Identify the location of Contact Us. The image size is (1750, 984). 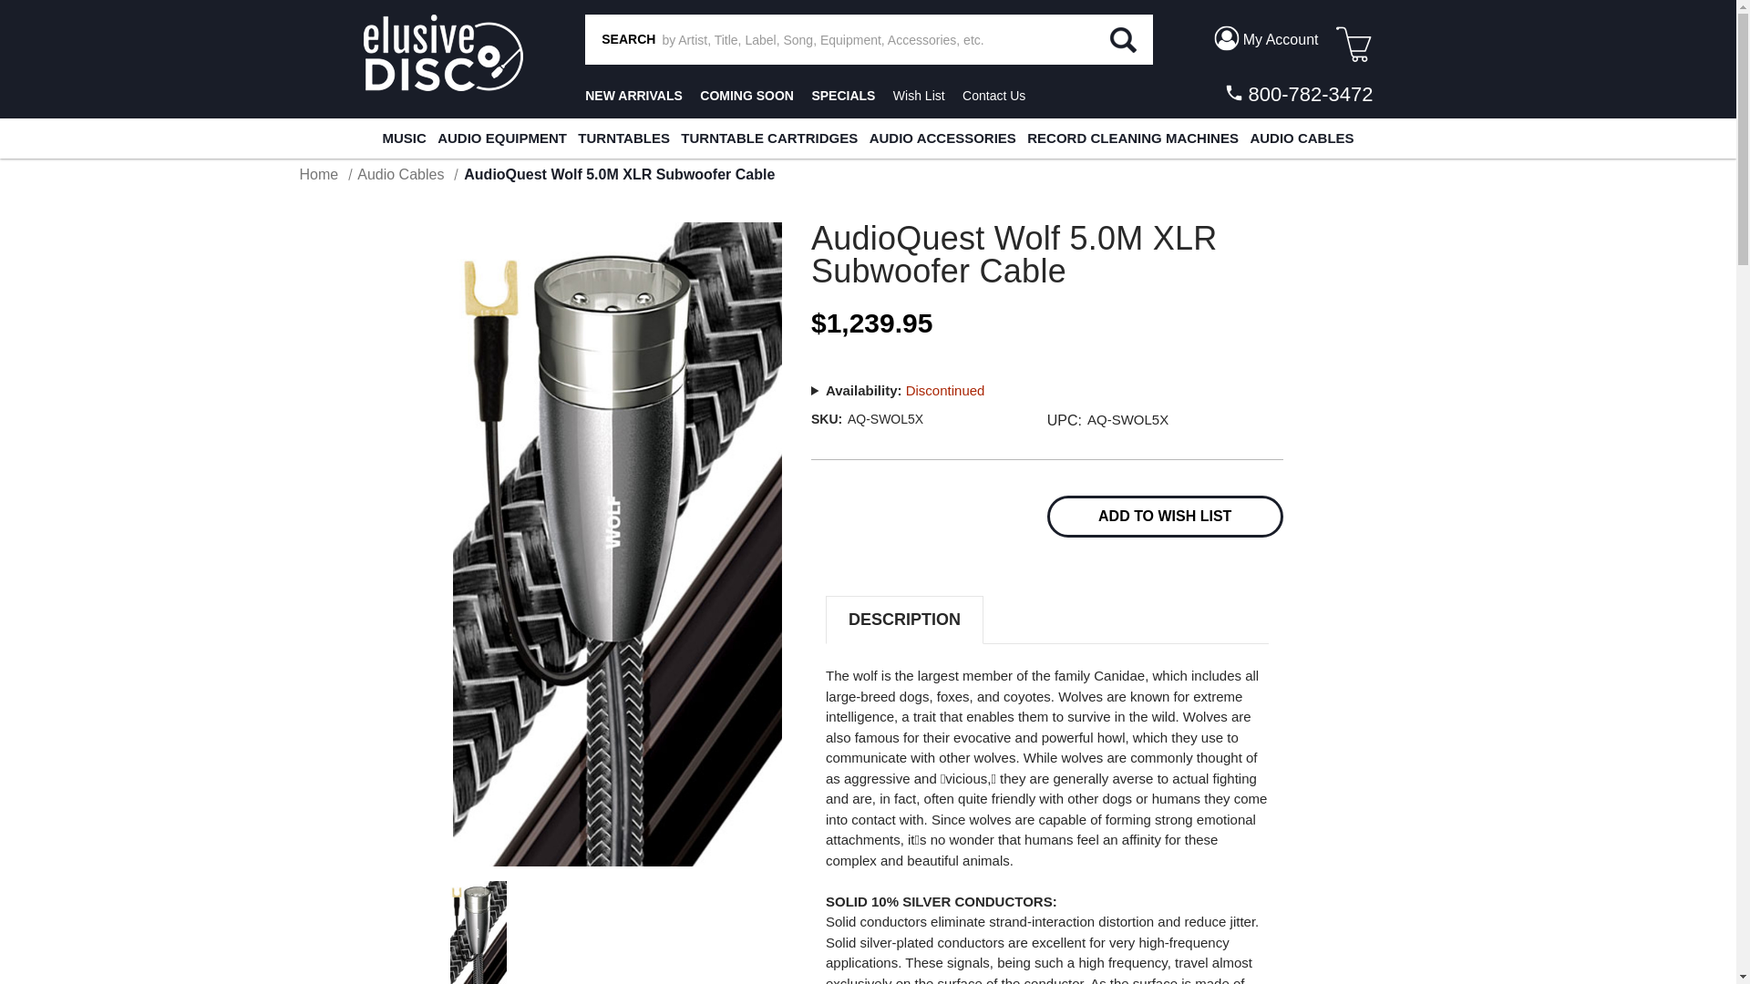
(993, 96).